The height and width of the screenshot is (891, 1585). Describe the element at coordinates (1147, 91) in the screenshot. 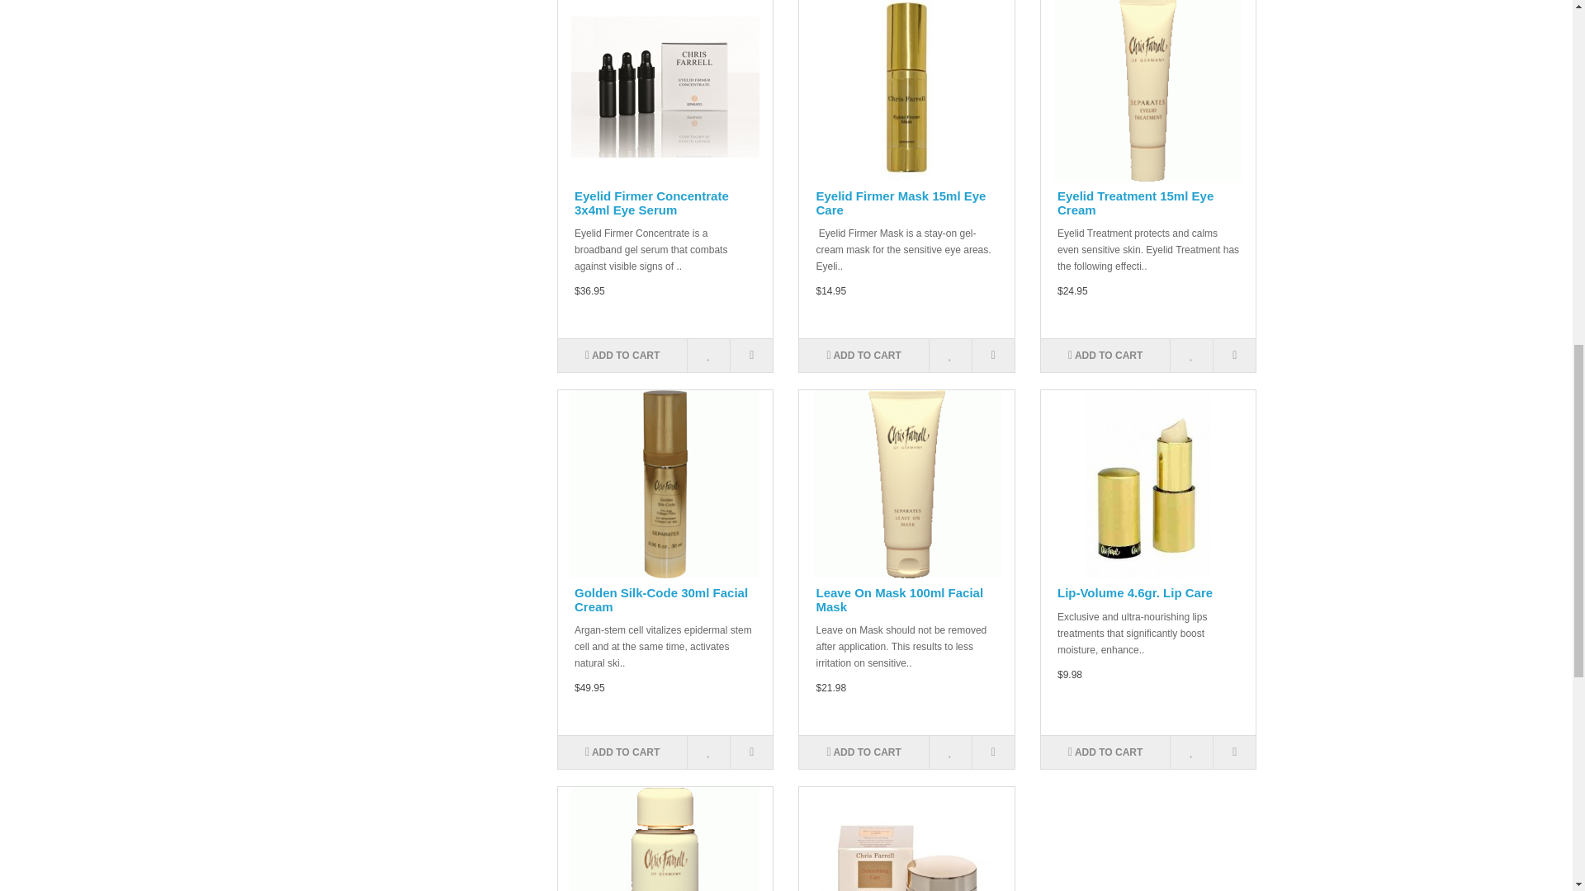

I see `Eyelid Treatment 15ml Eye Cream` at that location.